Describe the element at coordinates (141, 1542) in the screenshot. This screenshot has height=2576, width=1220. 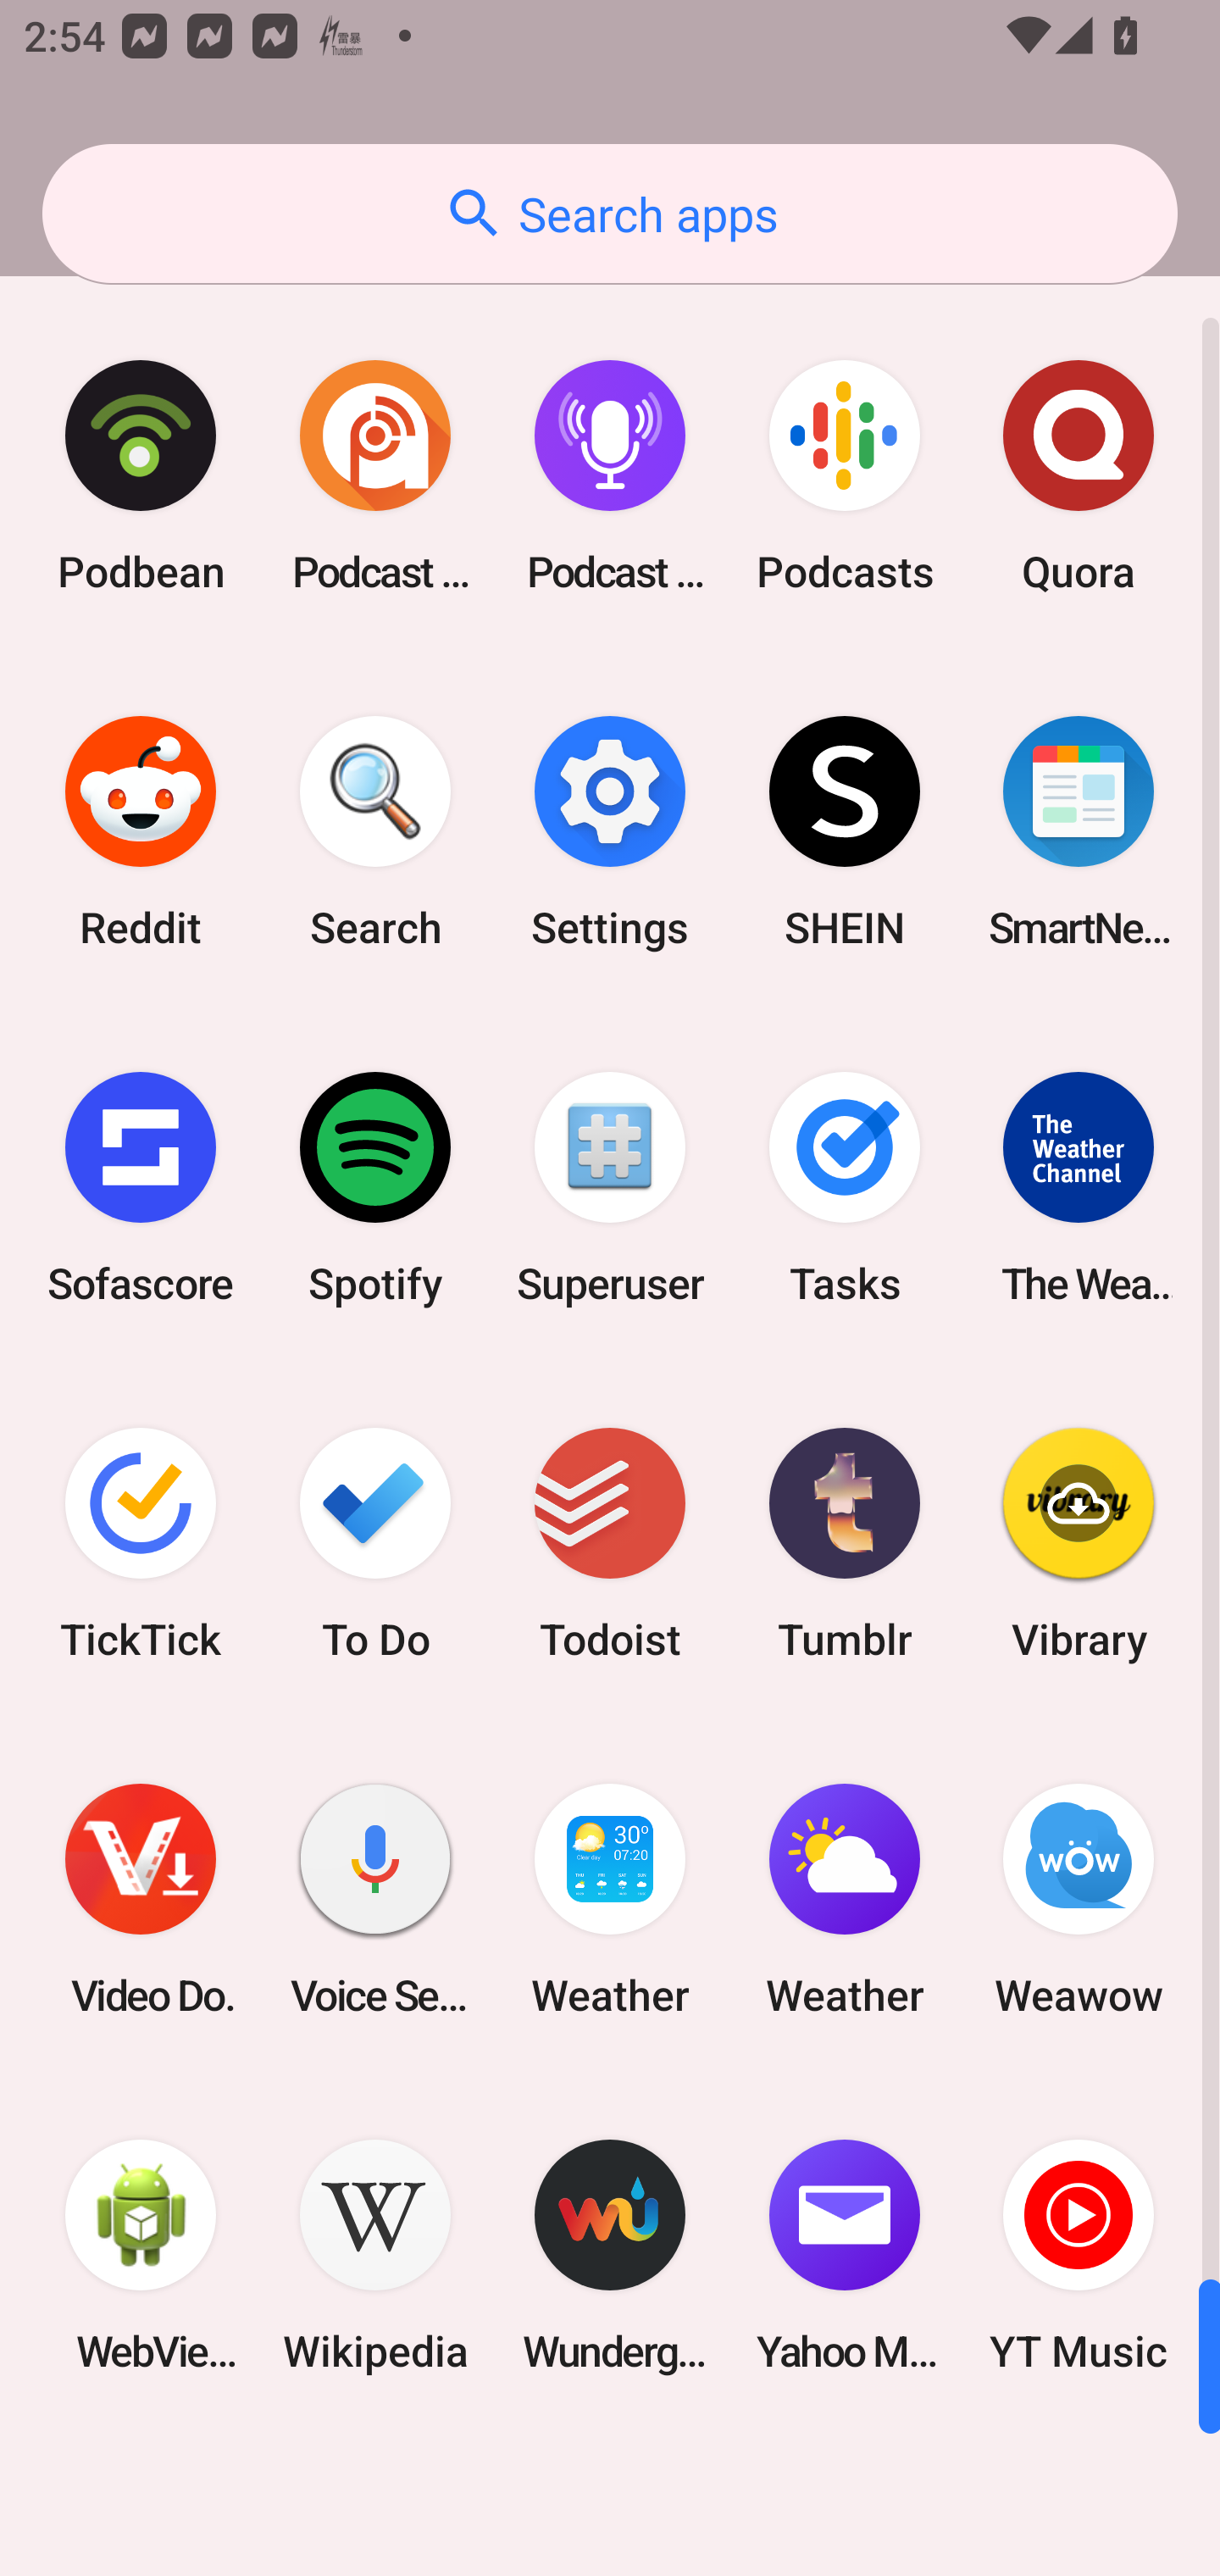
I see `TickTick` at that location.